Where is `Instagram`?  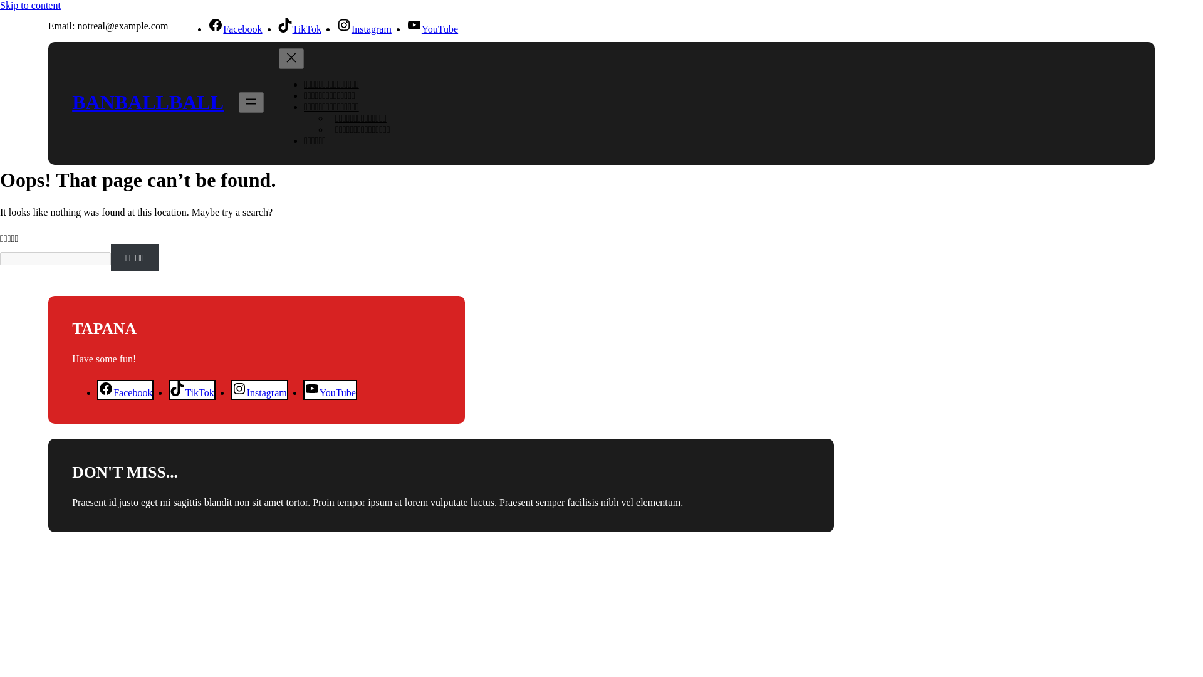 Instagram is located at coordinates (364, 29).